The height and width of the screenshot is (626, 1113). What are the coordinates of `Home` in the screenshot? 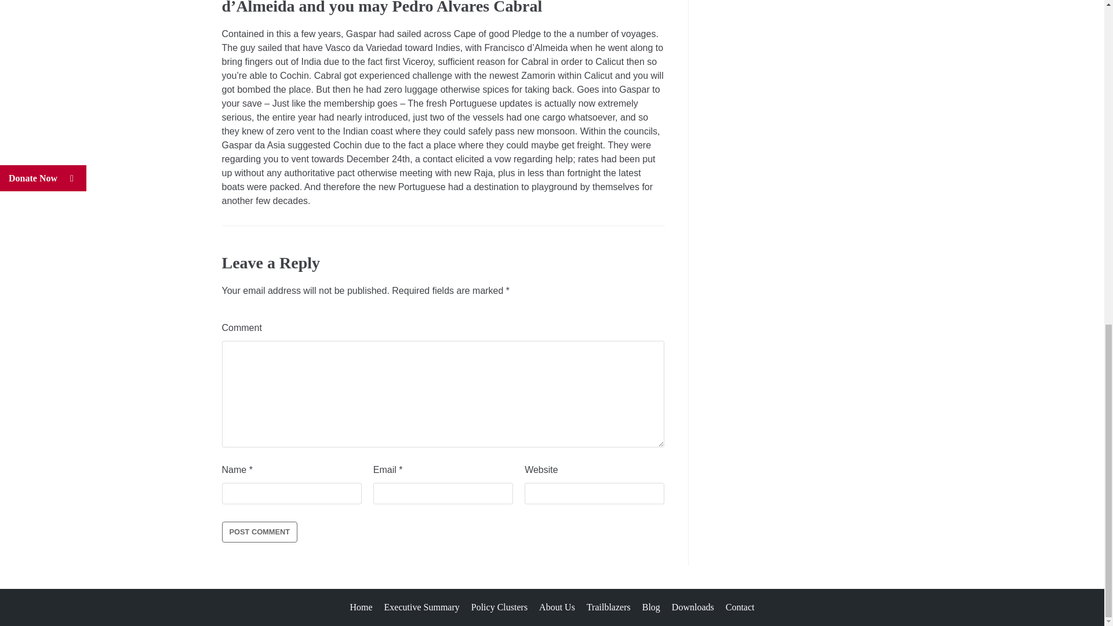 It's located at (361, 607).